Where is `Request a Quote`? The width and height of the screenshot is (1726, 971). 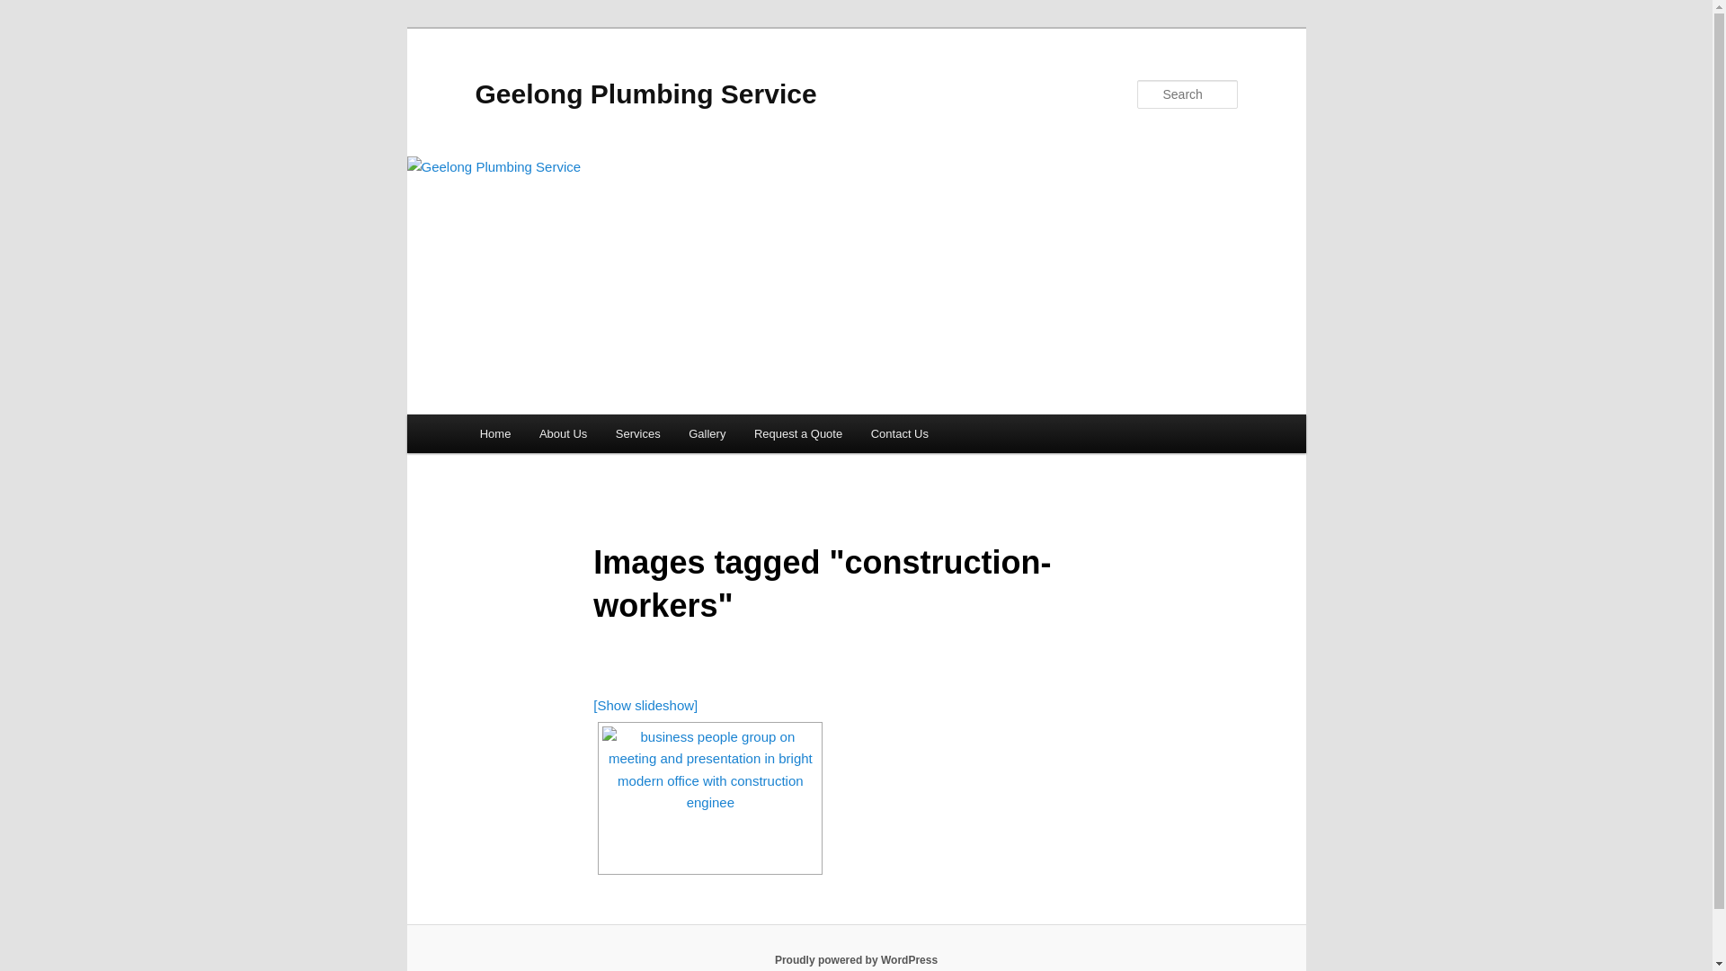
Request a Quote is located at coordinates (798, 433).